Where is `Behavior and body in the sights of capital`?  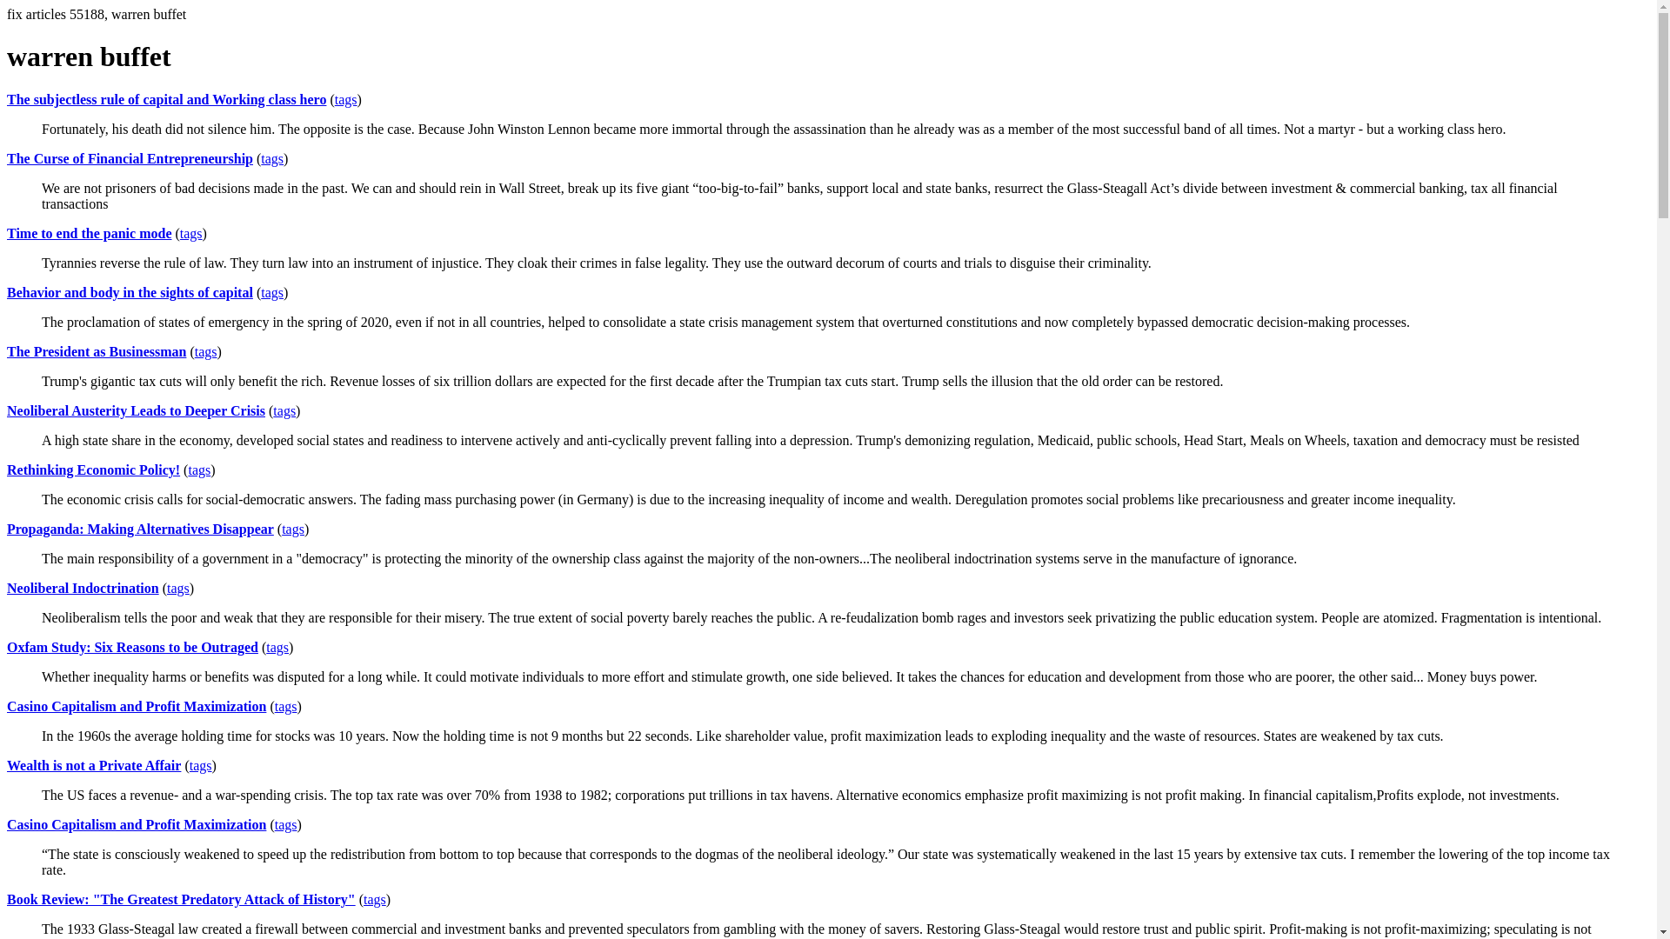
Behavior and body in the sights of capital is located at coordinates (130, 292).